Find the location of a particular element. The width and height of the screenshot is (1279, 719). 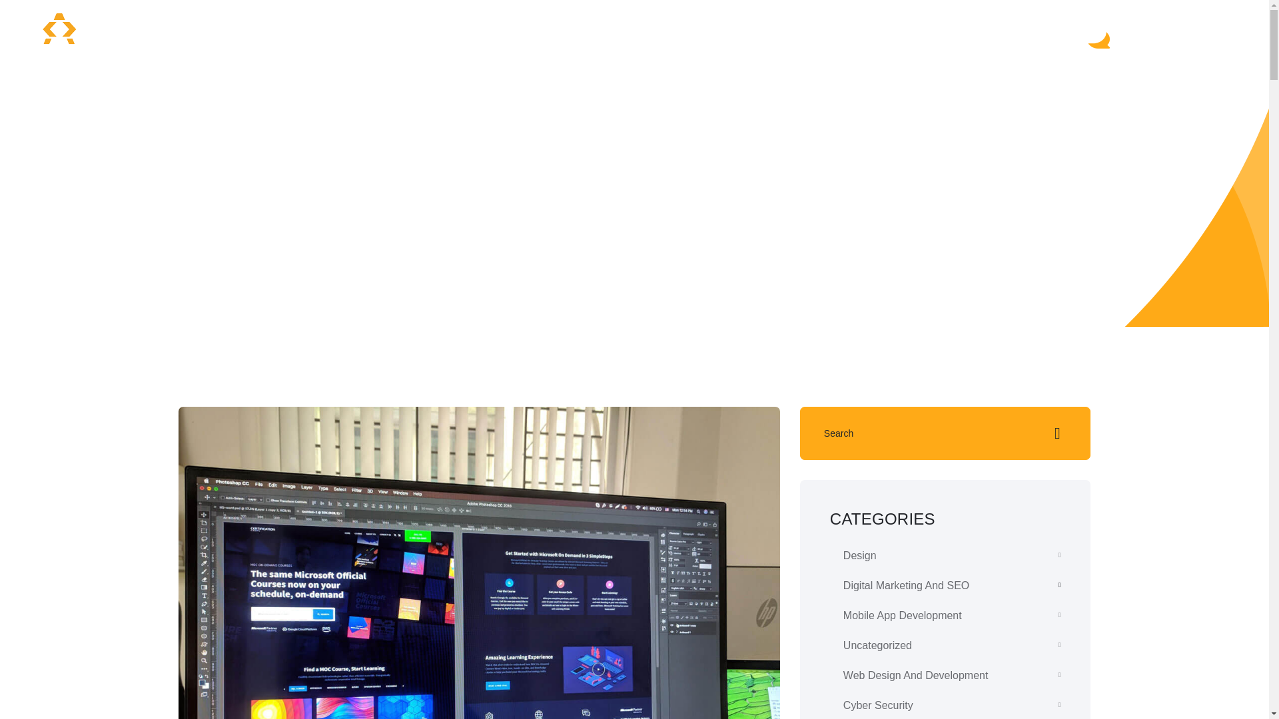

ABOUT US is located at coordinates (751, 36).